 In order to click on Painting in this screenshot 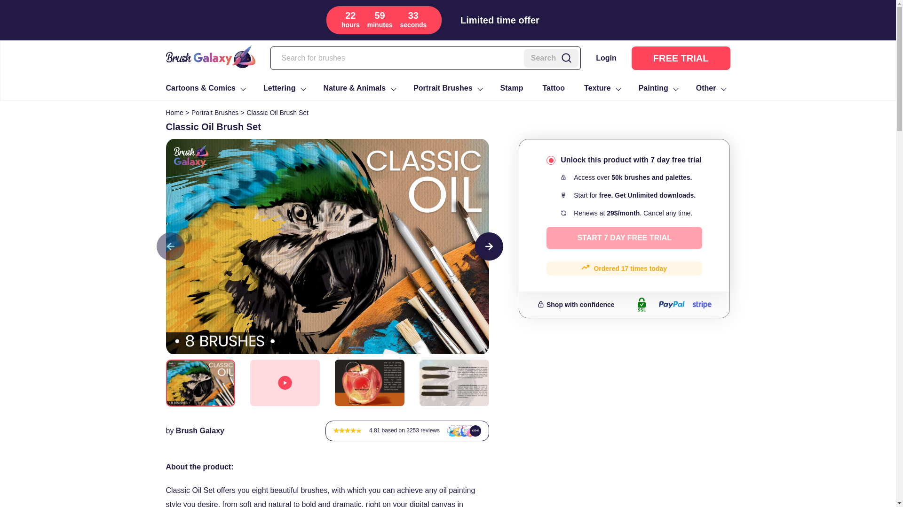, I will do `click(657, 89)`.